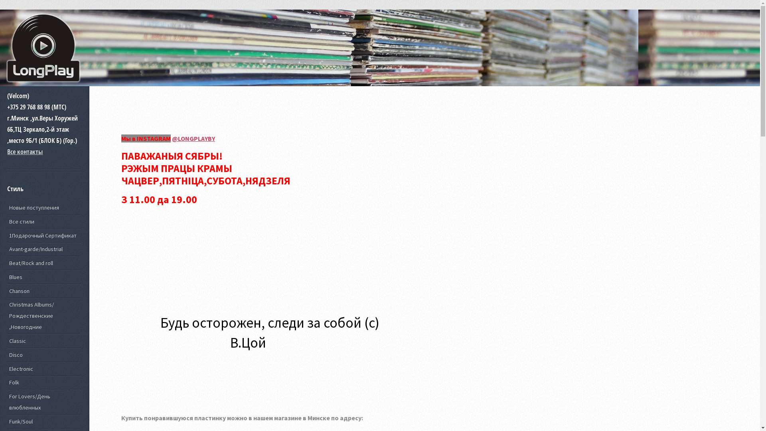  I want to click on Beat/Rock and roll, so click(44, 263).